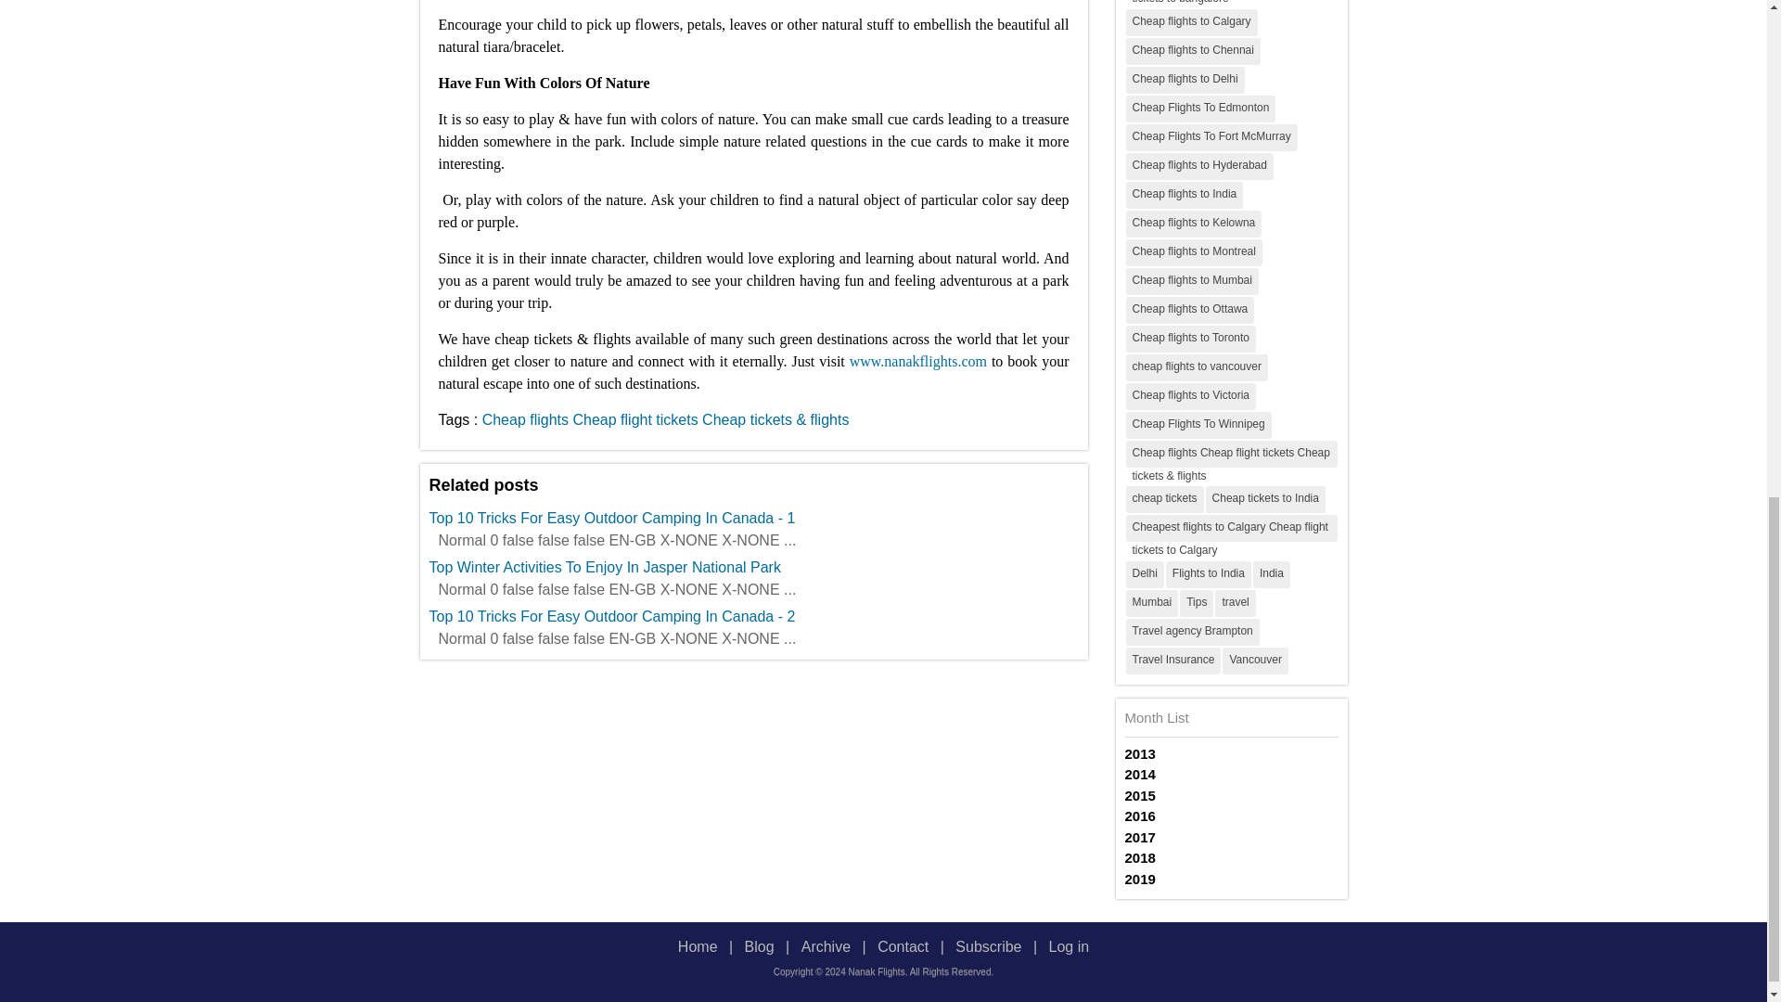  What do you see at coordinates (753, 616) in the screenshot?
I see `Top 10 Tricks For Easy Outdoor Camping In Canada - 2` at bounding box center [753, 616].